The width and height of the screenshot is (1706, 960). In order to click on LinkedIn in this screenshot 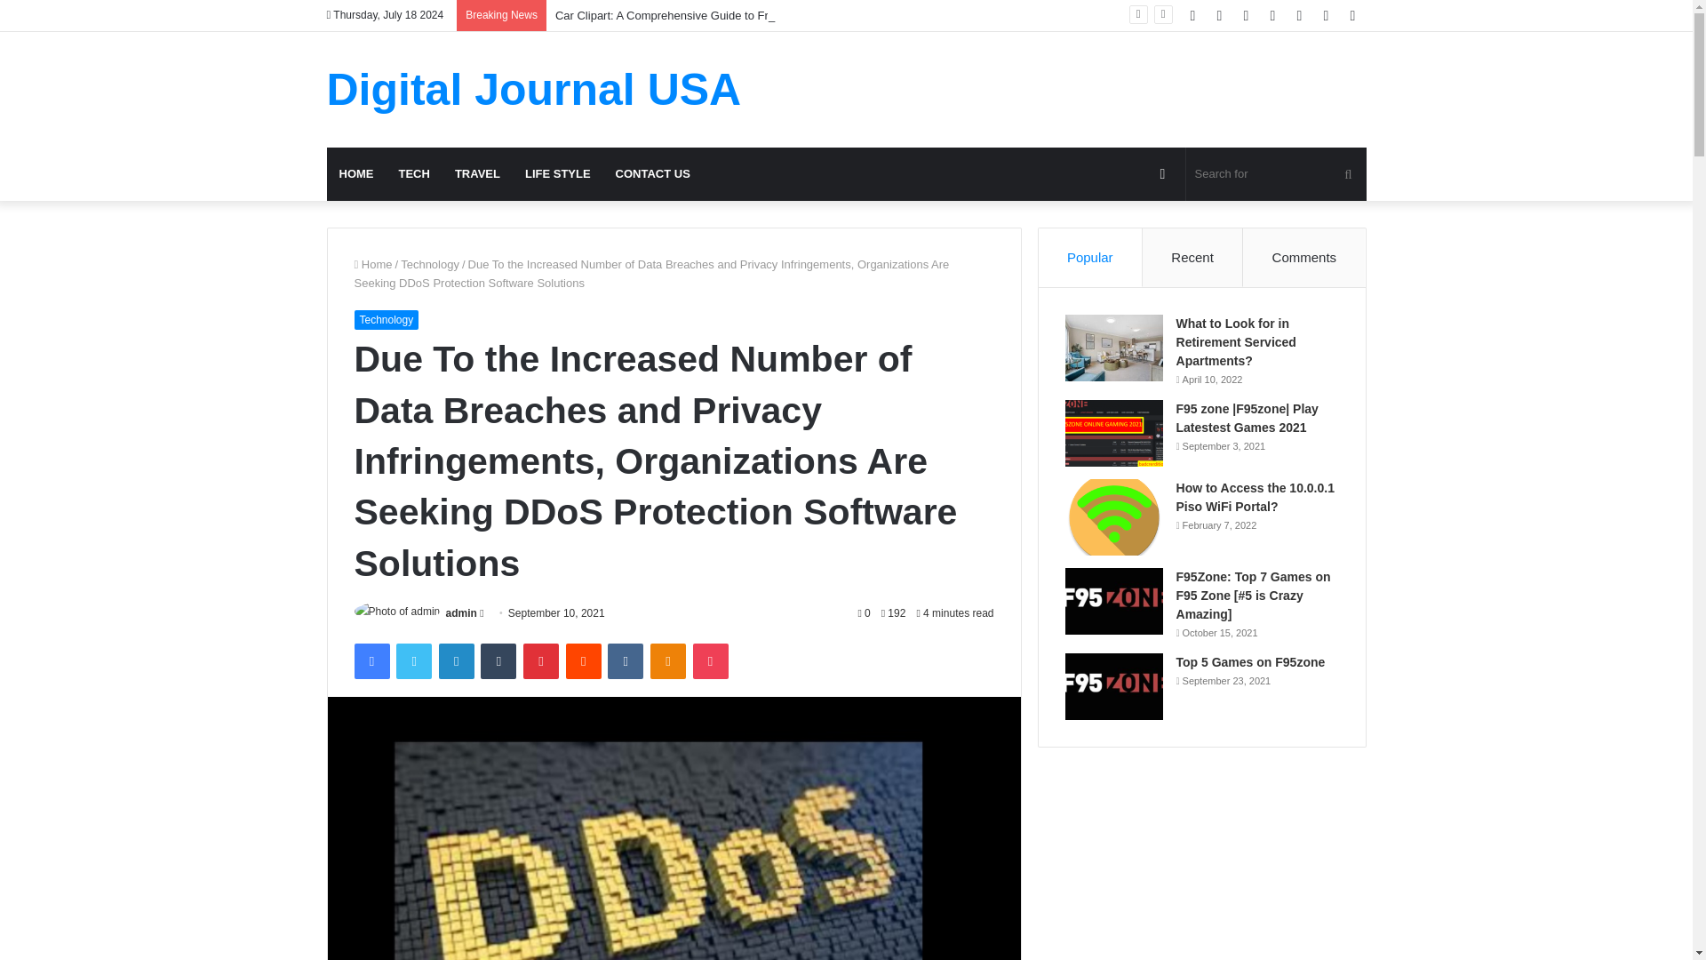, I will do `click(456, 660)`.